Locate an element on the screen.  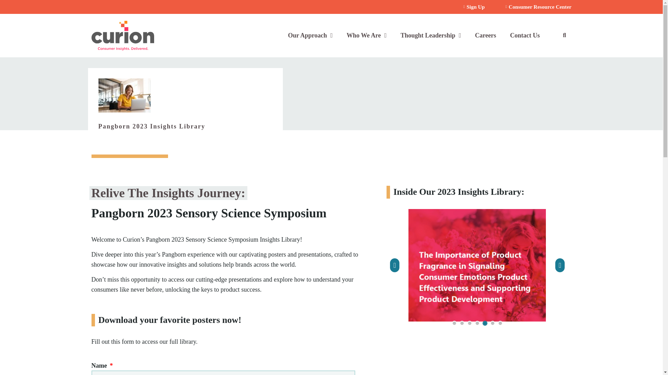
Contact Us is located at coordinates (525, 35).